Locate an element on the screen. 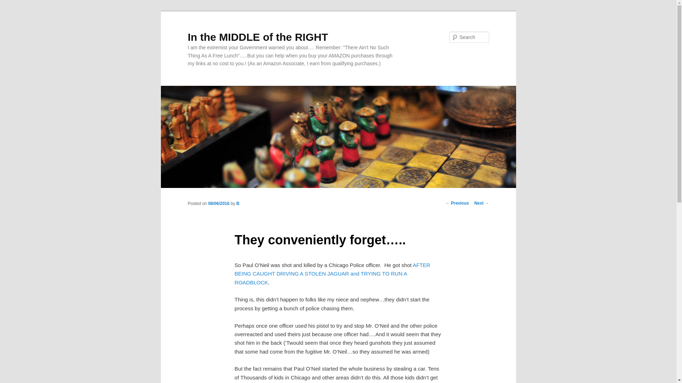 This screenshot has height=383, width=682. Search is located at coordinates (11, 4).